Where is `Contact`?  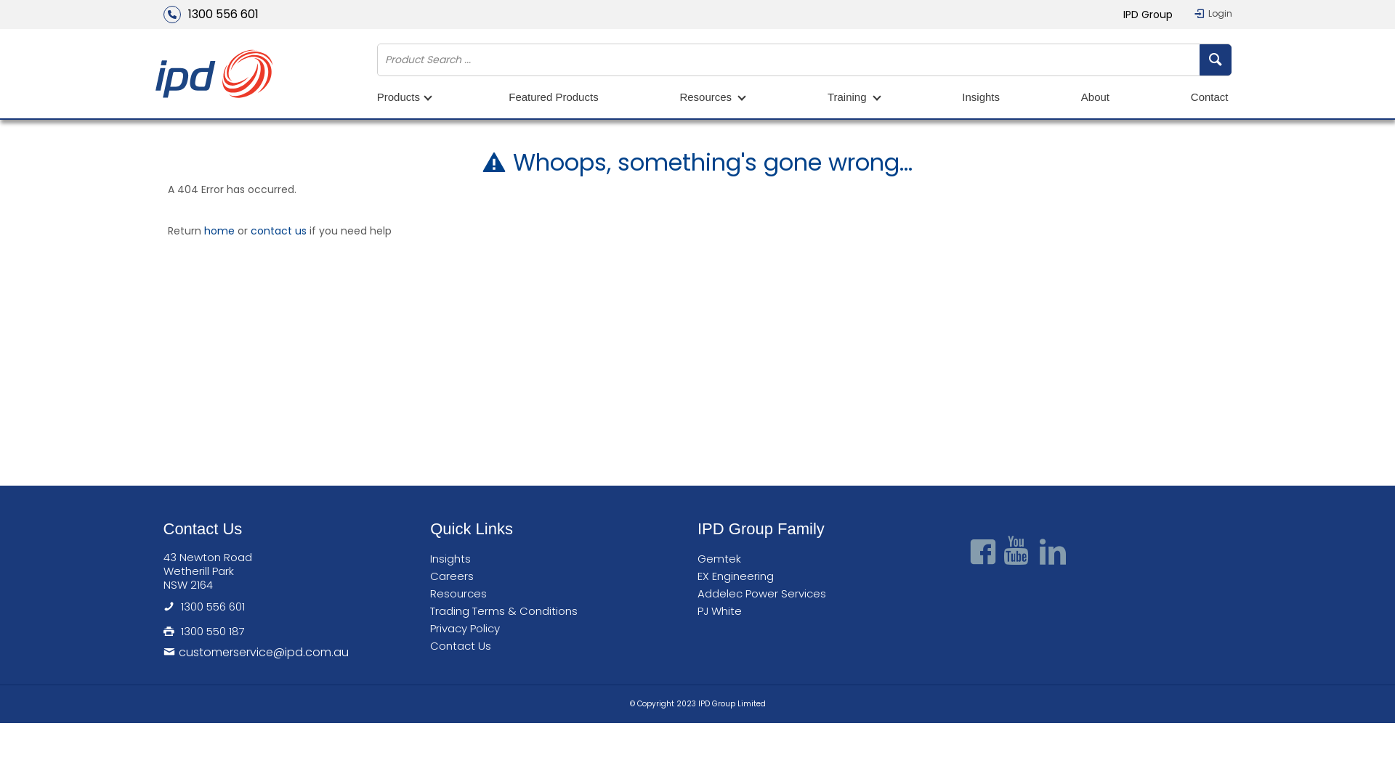 Contact is located at coordinates (1210, 99).